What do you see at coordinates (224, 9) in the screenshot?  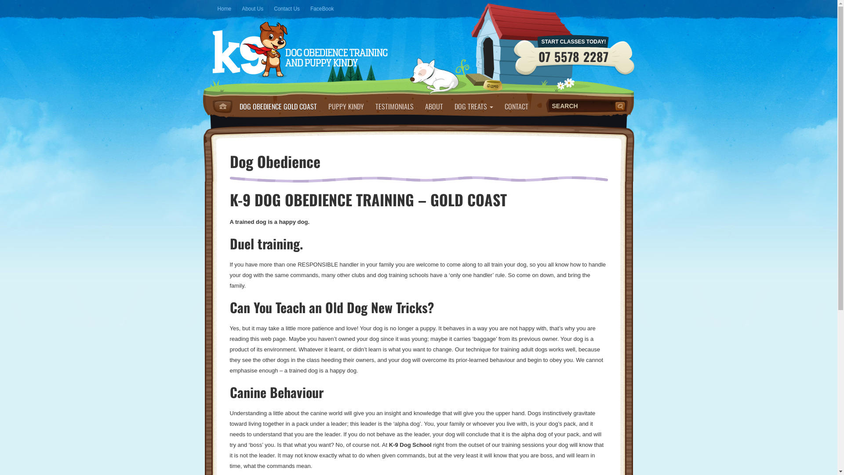 I see `Home` at bounding box center [224, 9].